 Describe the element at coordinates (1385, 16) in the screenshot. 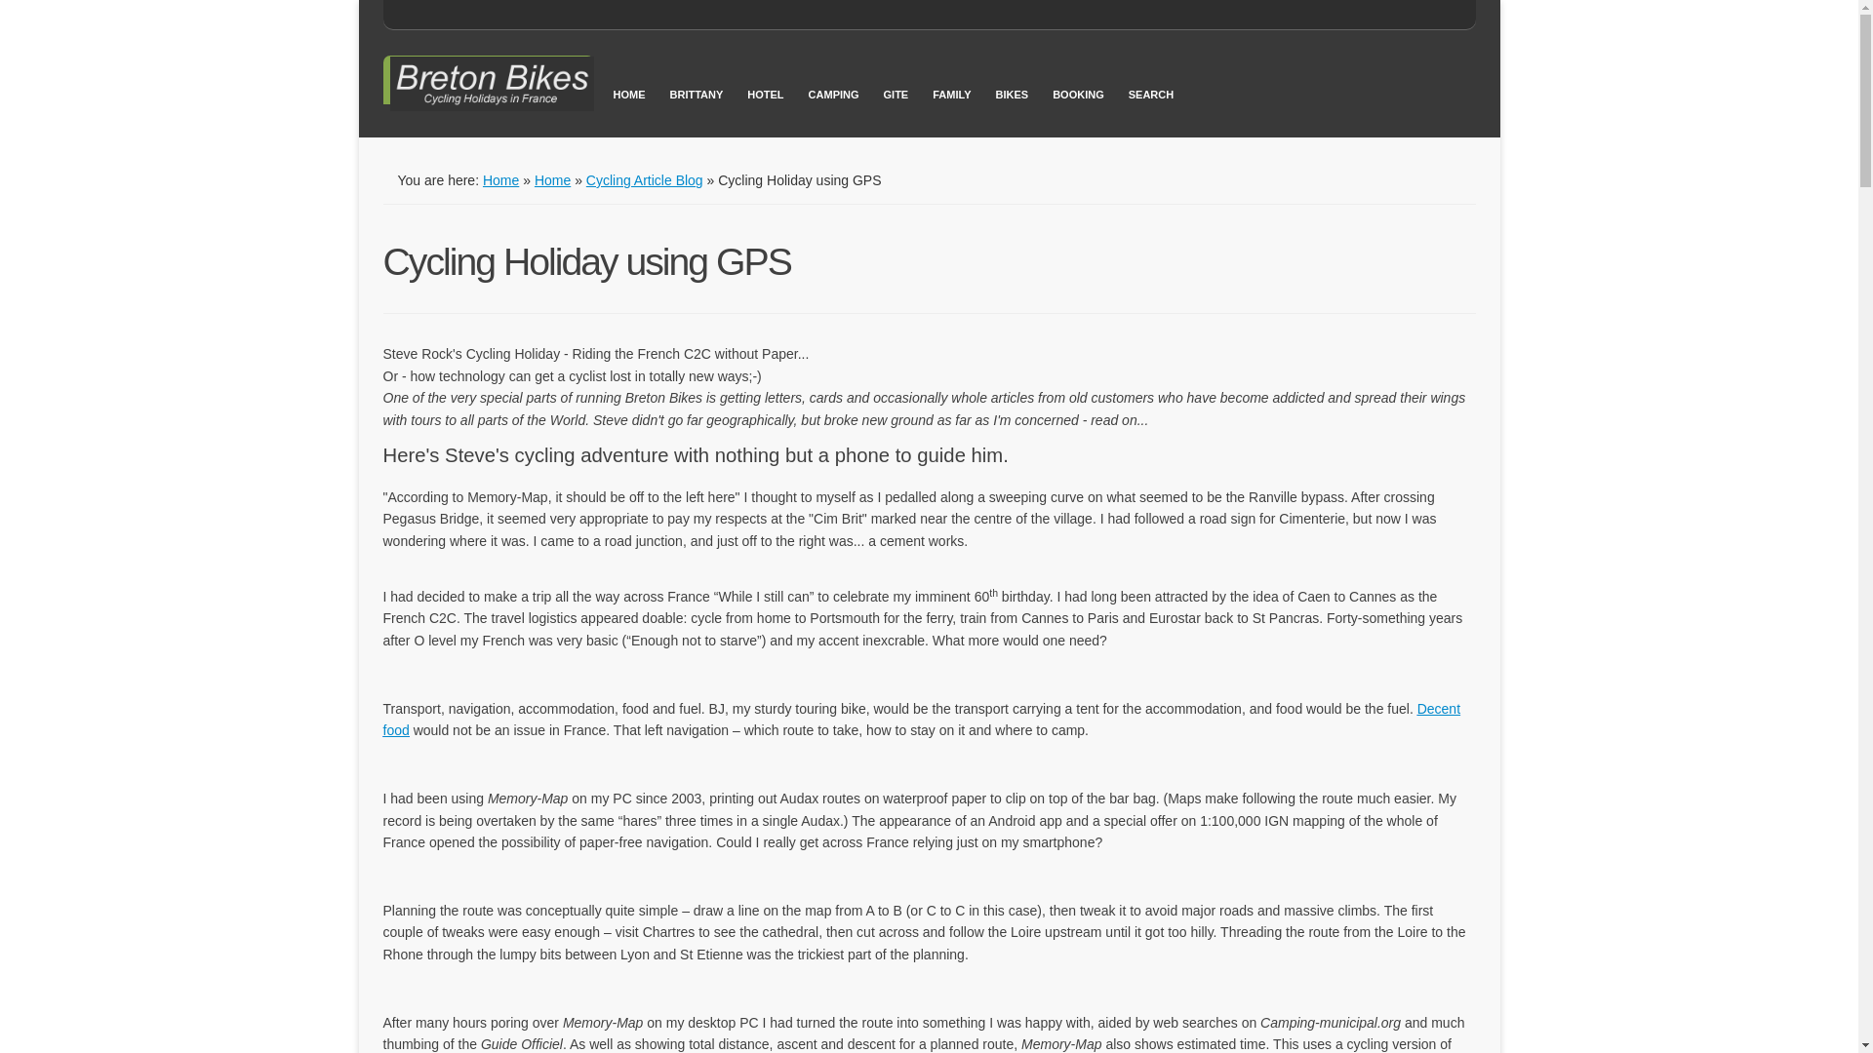

I see `Follow Us` at that location.